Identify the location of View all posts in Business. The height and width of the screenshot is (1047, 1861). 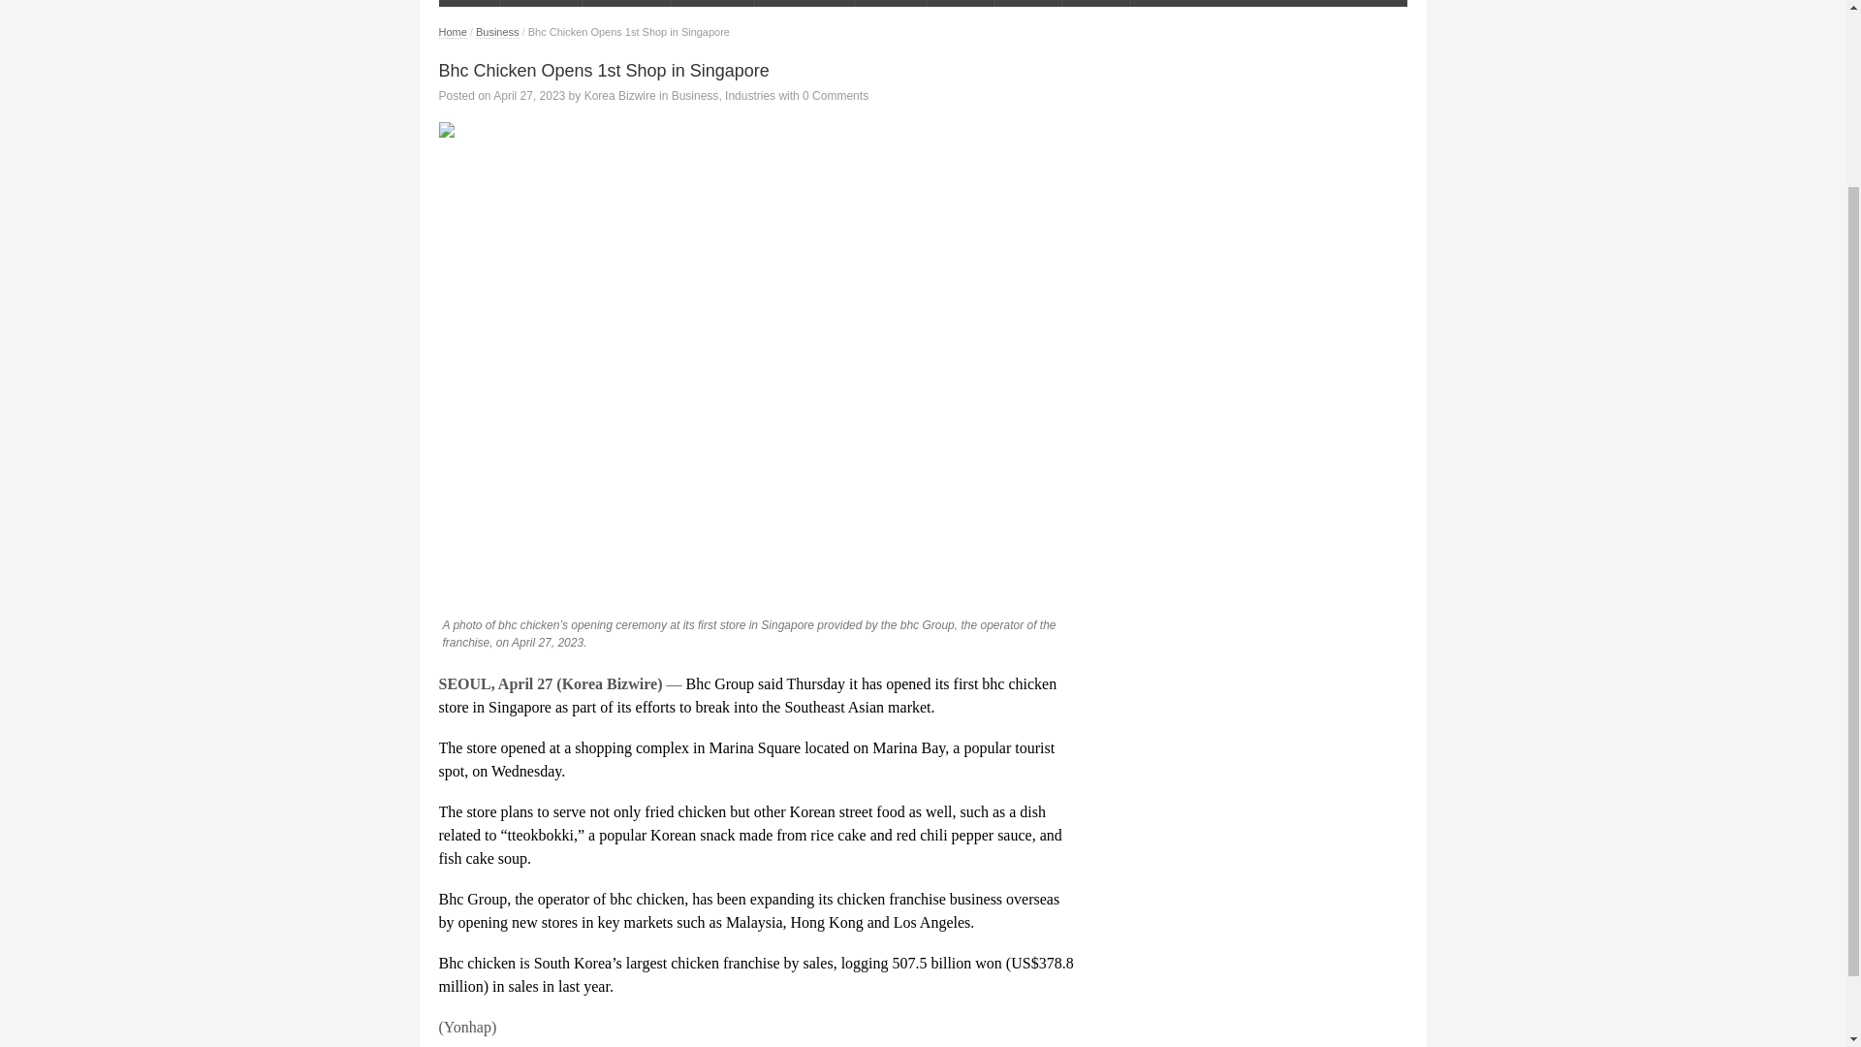
(695, 95).